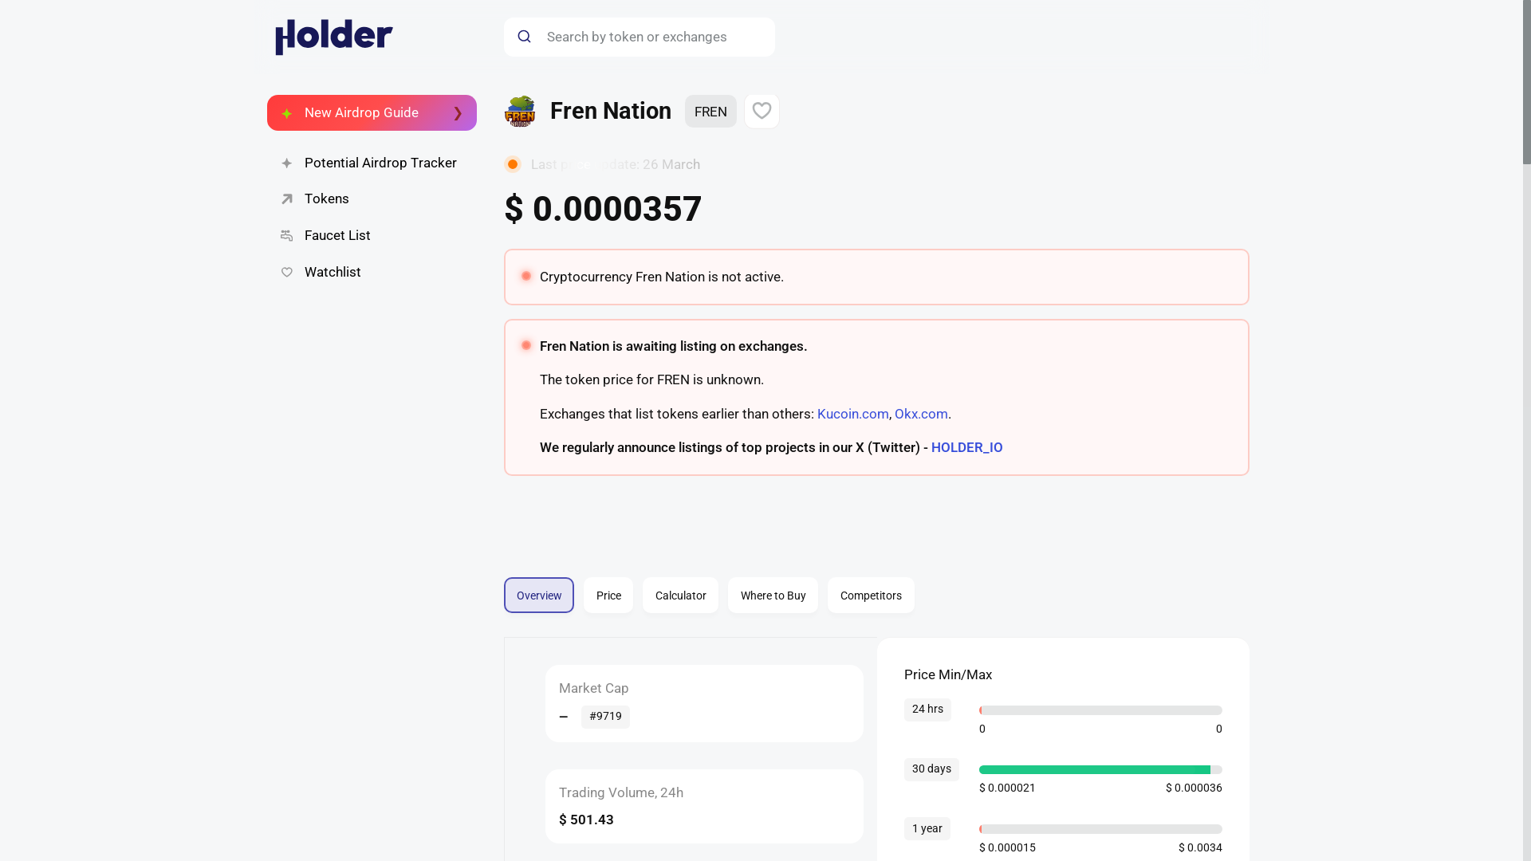 The height and width of the screenshot is (861, 1531). I want to click on New Airdrop Guide, so click(680, 595).